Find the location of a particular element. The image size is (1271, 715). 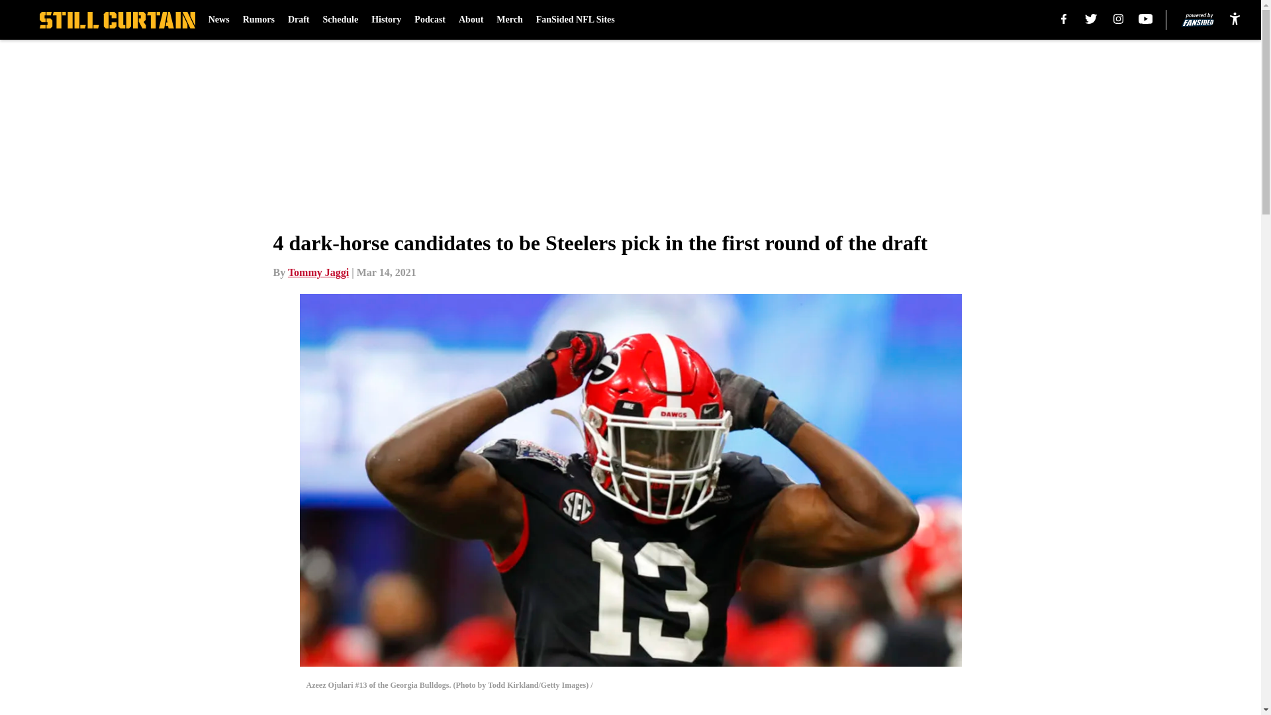

About is located at coordinates (471, 20).